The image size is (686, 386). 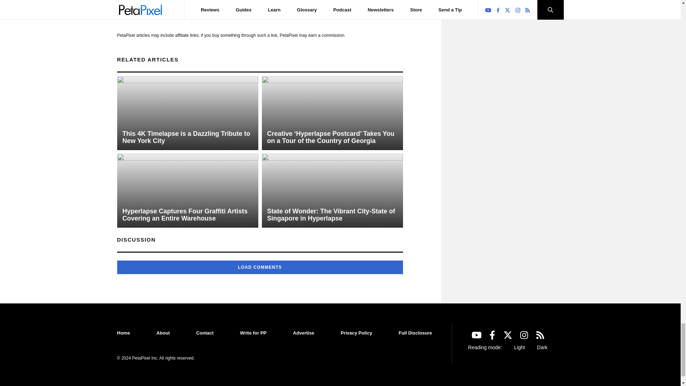 What do you see at coordinates (122, 9) in the screenshot?
I see `Share on facebook` at bounding box center [122, 9].